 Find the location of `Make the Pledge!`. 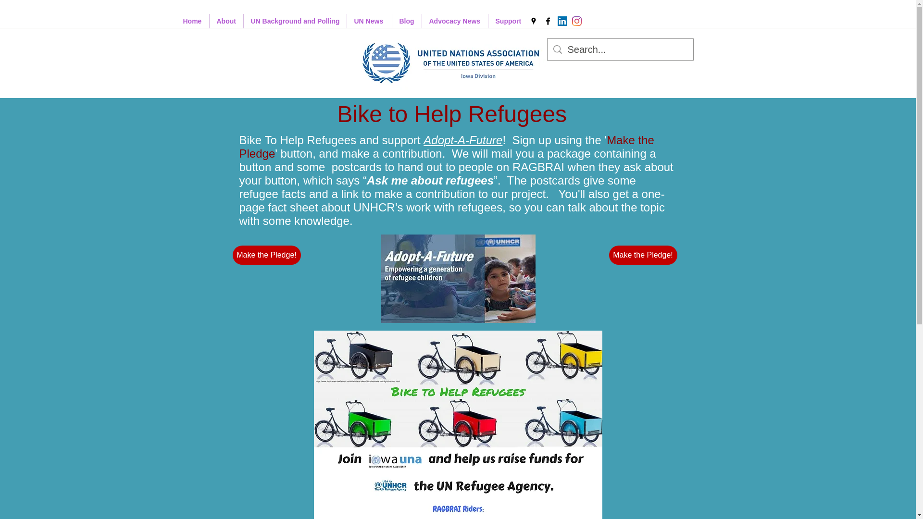

Make the Pledge! is located at coordinates (642, 255).